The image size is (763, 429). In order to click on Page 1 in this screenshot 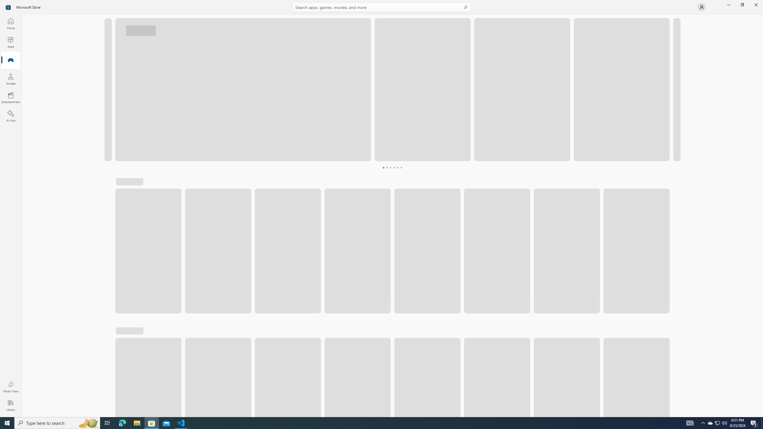, I will do `click(376, 167)`.